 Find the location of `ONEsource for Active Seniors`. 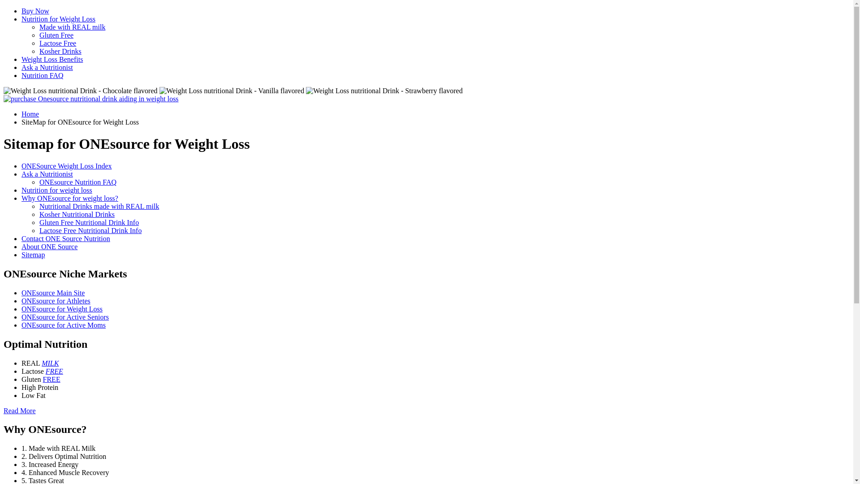

ONEsource for Active Seniors is located at coordinates (65, 317).